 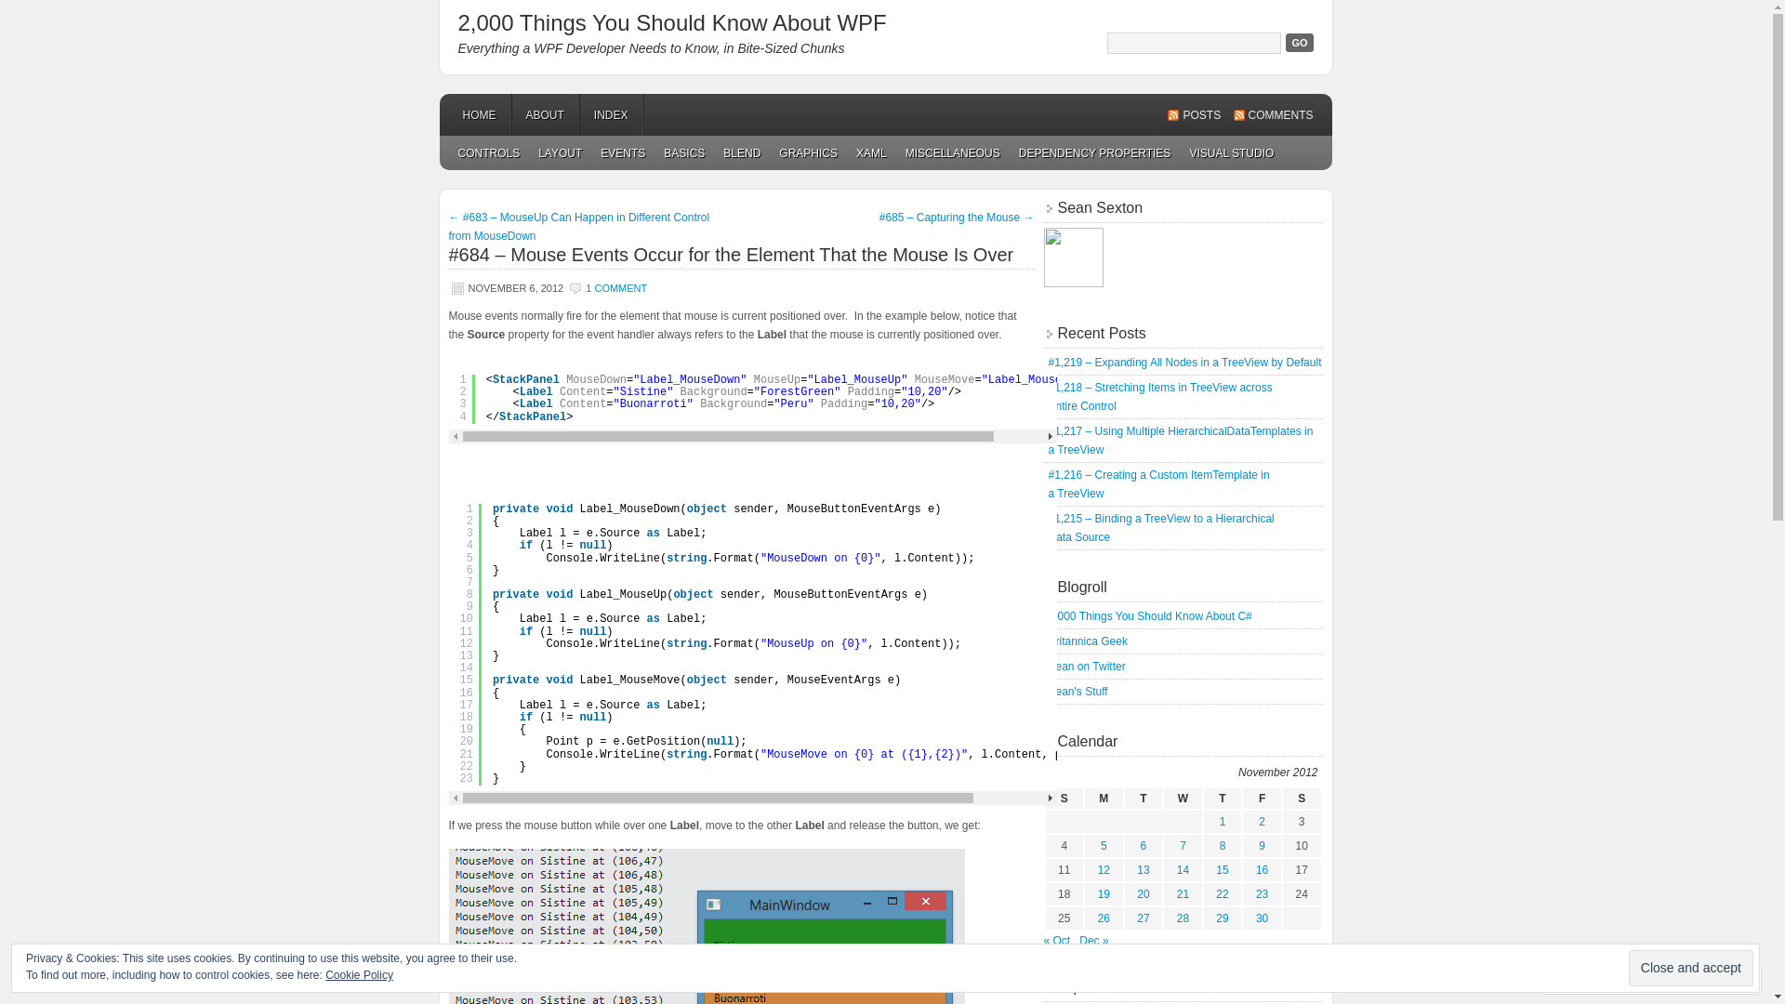 What do you see at coordinates (1183, 870) in the screenshot?
I see `14` at bounding box center [1183, 870].